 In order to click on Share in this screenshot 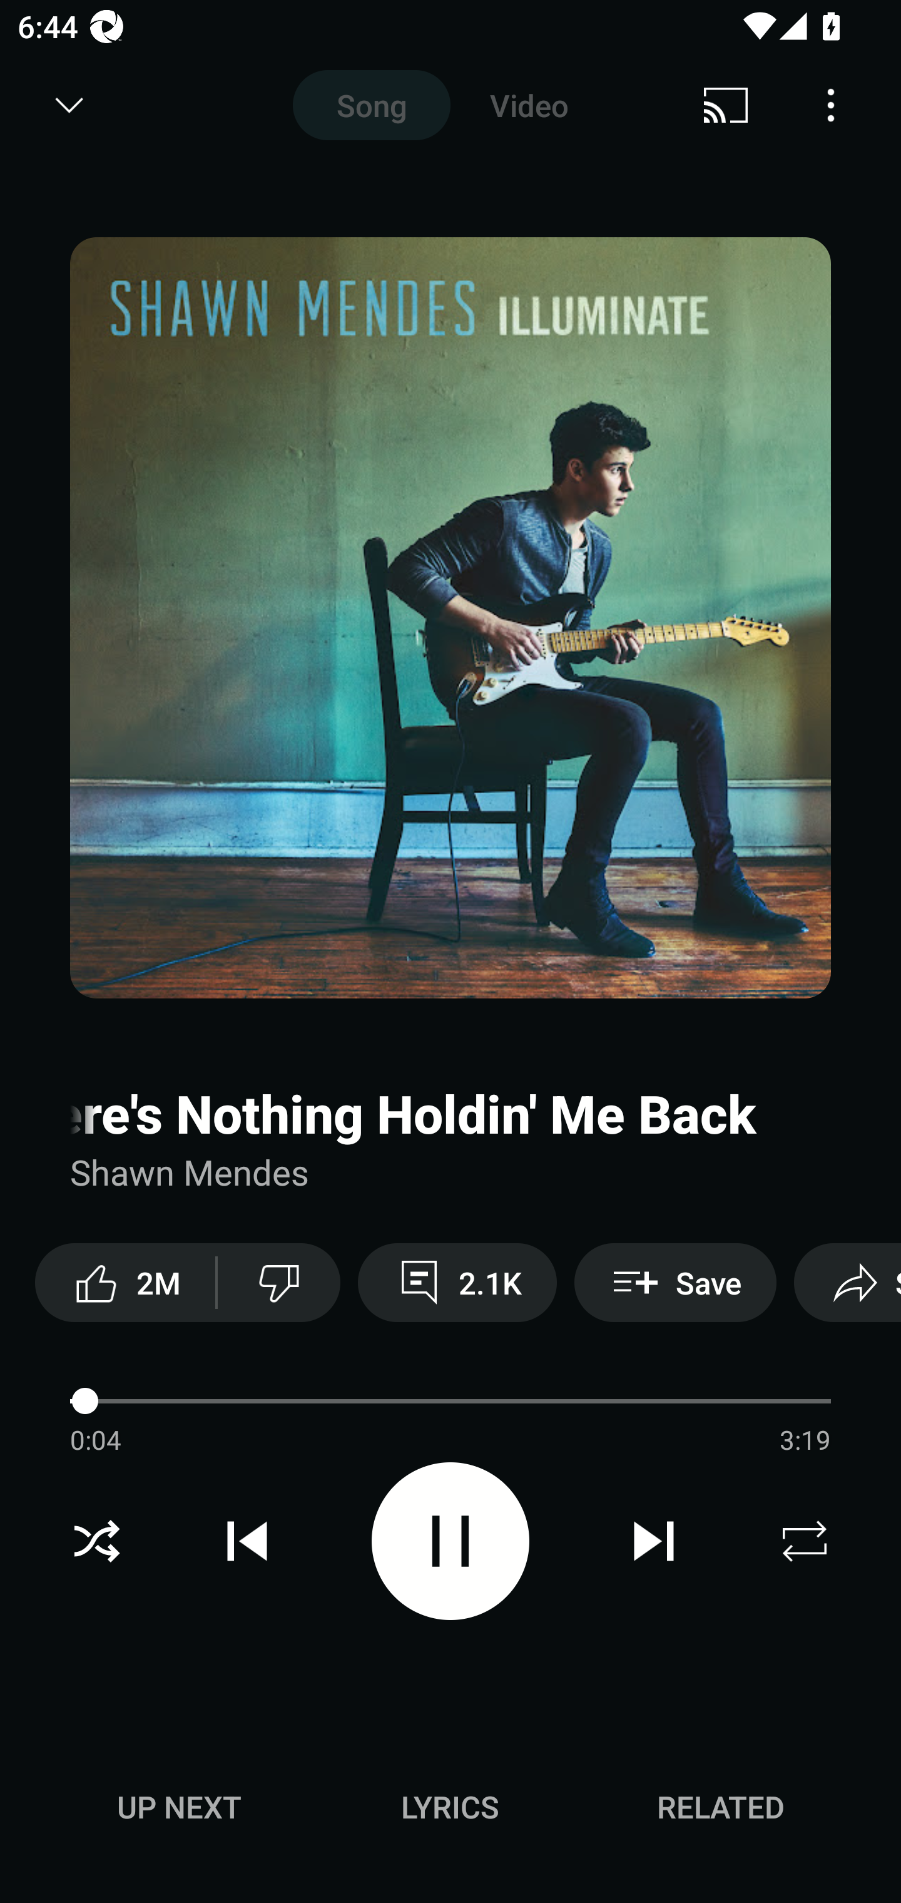, I will do `click(847, 1282)`.